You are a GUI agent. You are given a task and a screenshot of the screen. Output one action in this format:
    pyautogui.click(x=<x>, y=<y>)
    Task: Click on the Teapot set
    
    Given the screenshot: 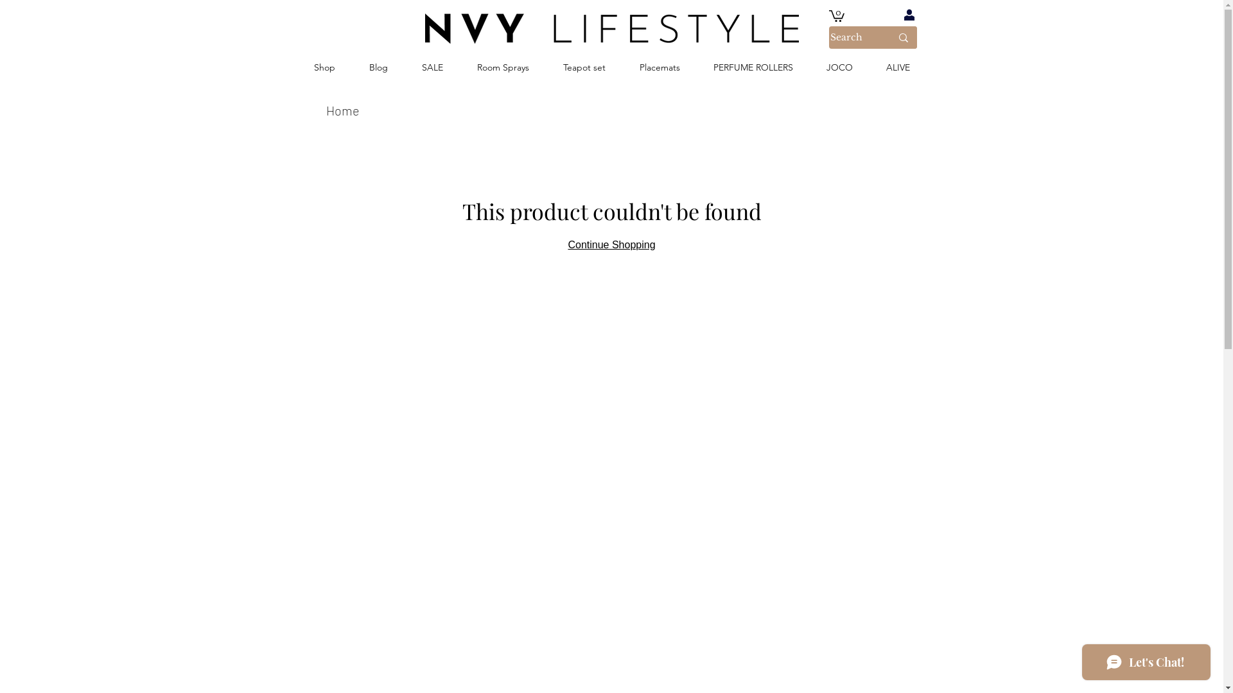 What is the action you would take?
    pyautogui.click(x=584, y=67)
    